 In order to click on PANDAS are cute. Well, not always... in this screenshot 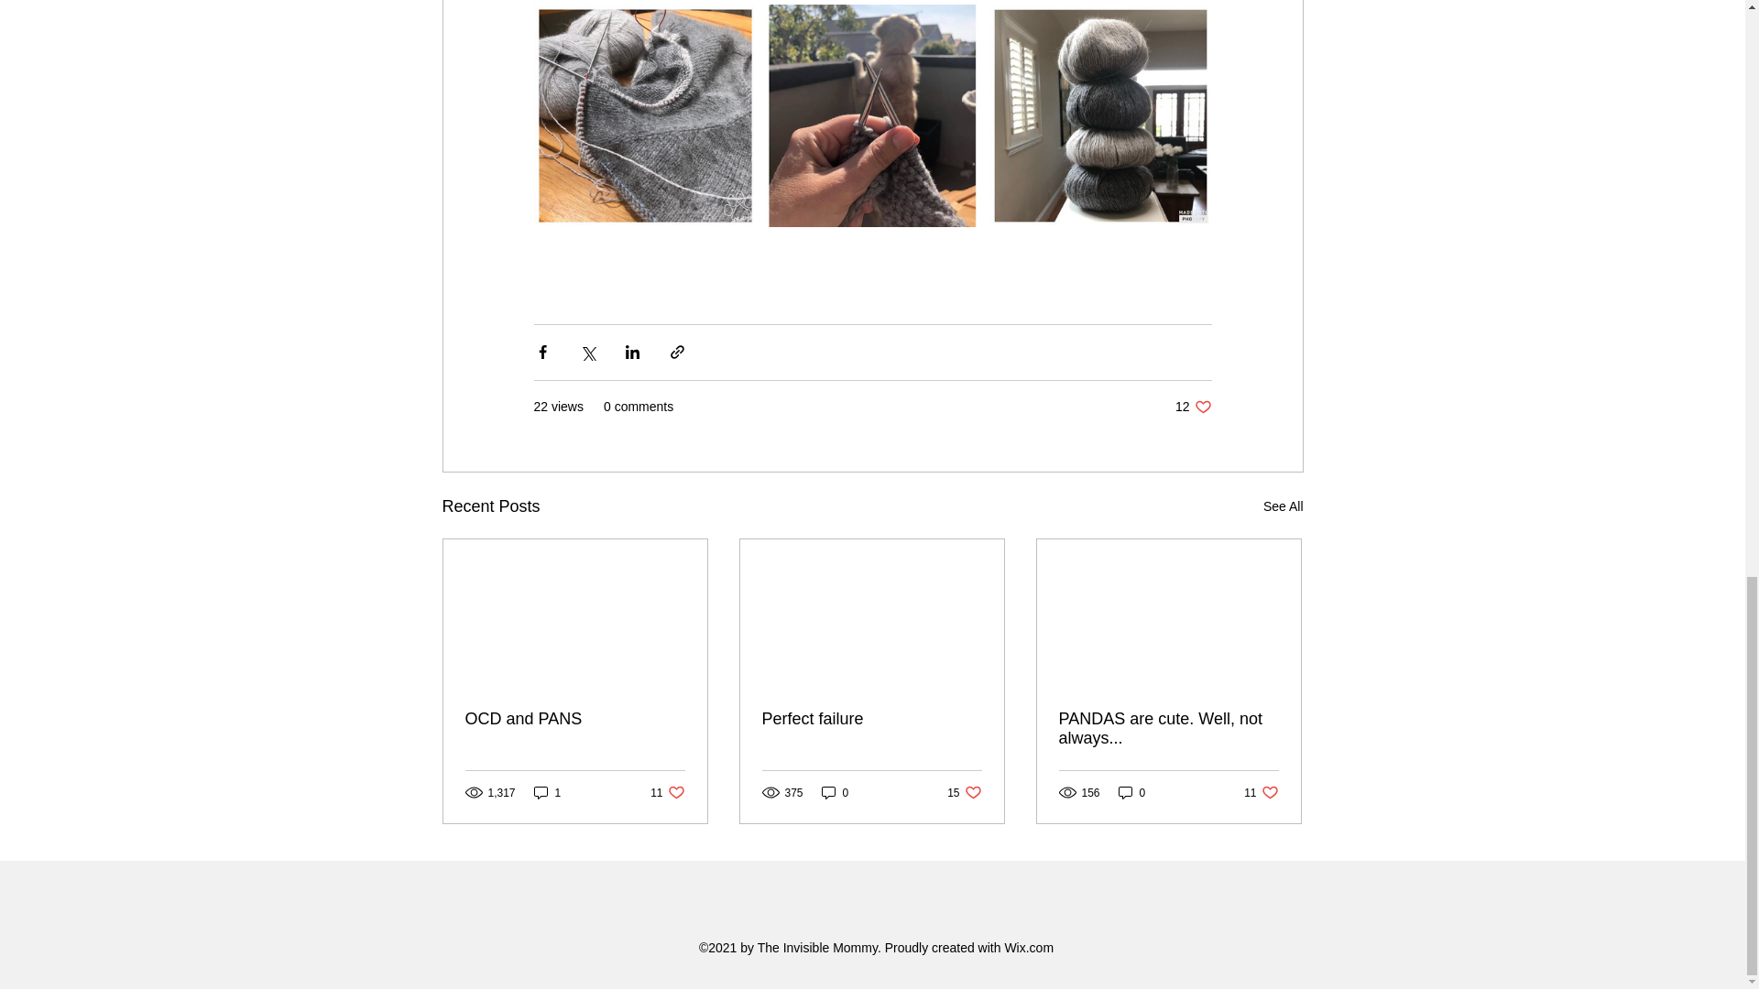, I will do `click(1261, 792)`.